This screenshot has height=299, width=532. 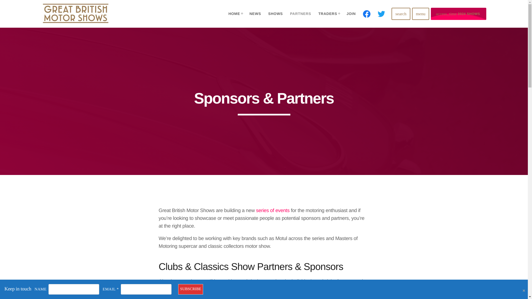 I want to click on HOME, so click(x=235, y=14).